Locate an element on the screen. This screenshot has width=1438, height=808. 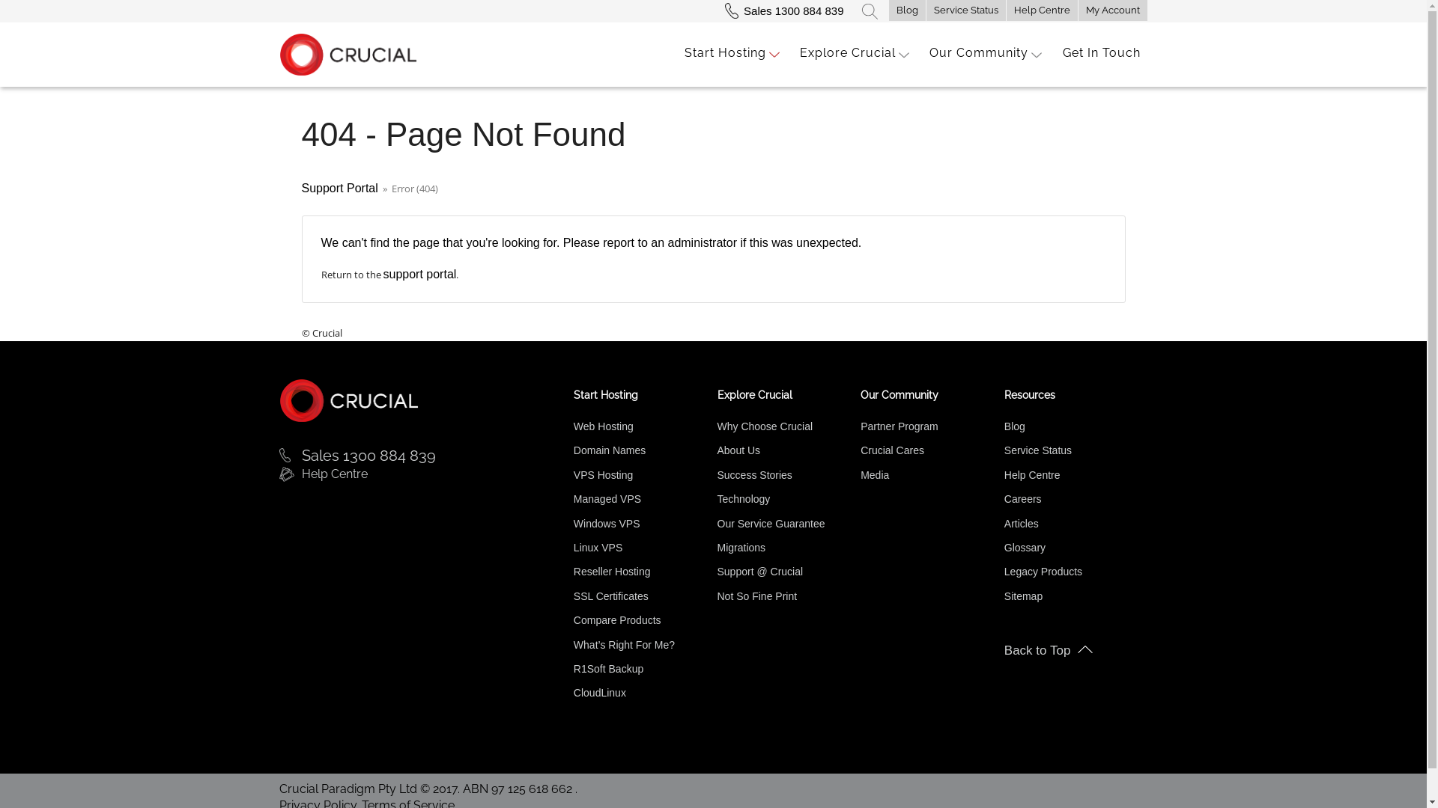
Blog is located at coordinates (906, 10).